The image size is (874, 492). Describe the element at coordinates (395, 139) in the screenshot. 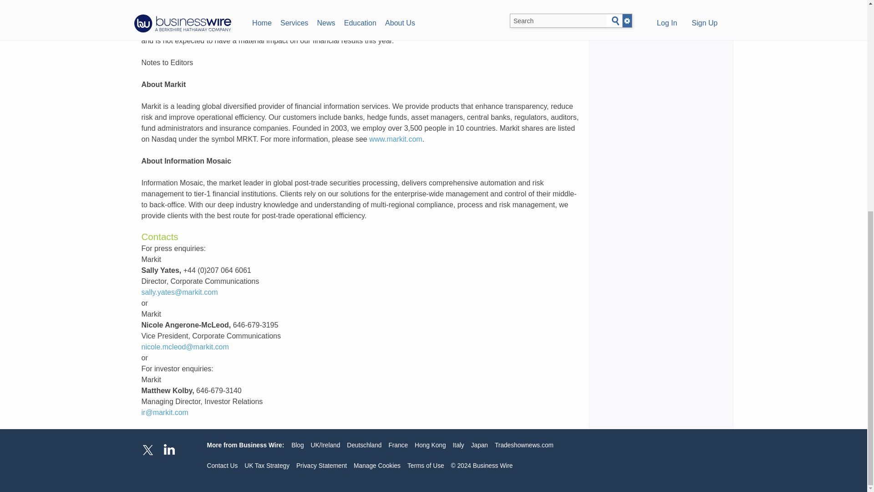

I see `www.markit.com` at that location.